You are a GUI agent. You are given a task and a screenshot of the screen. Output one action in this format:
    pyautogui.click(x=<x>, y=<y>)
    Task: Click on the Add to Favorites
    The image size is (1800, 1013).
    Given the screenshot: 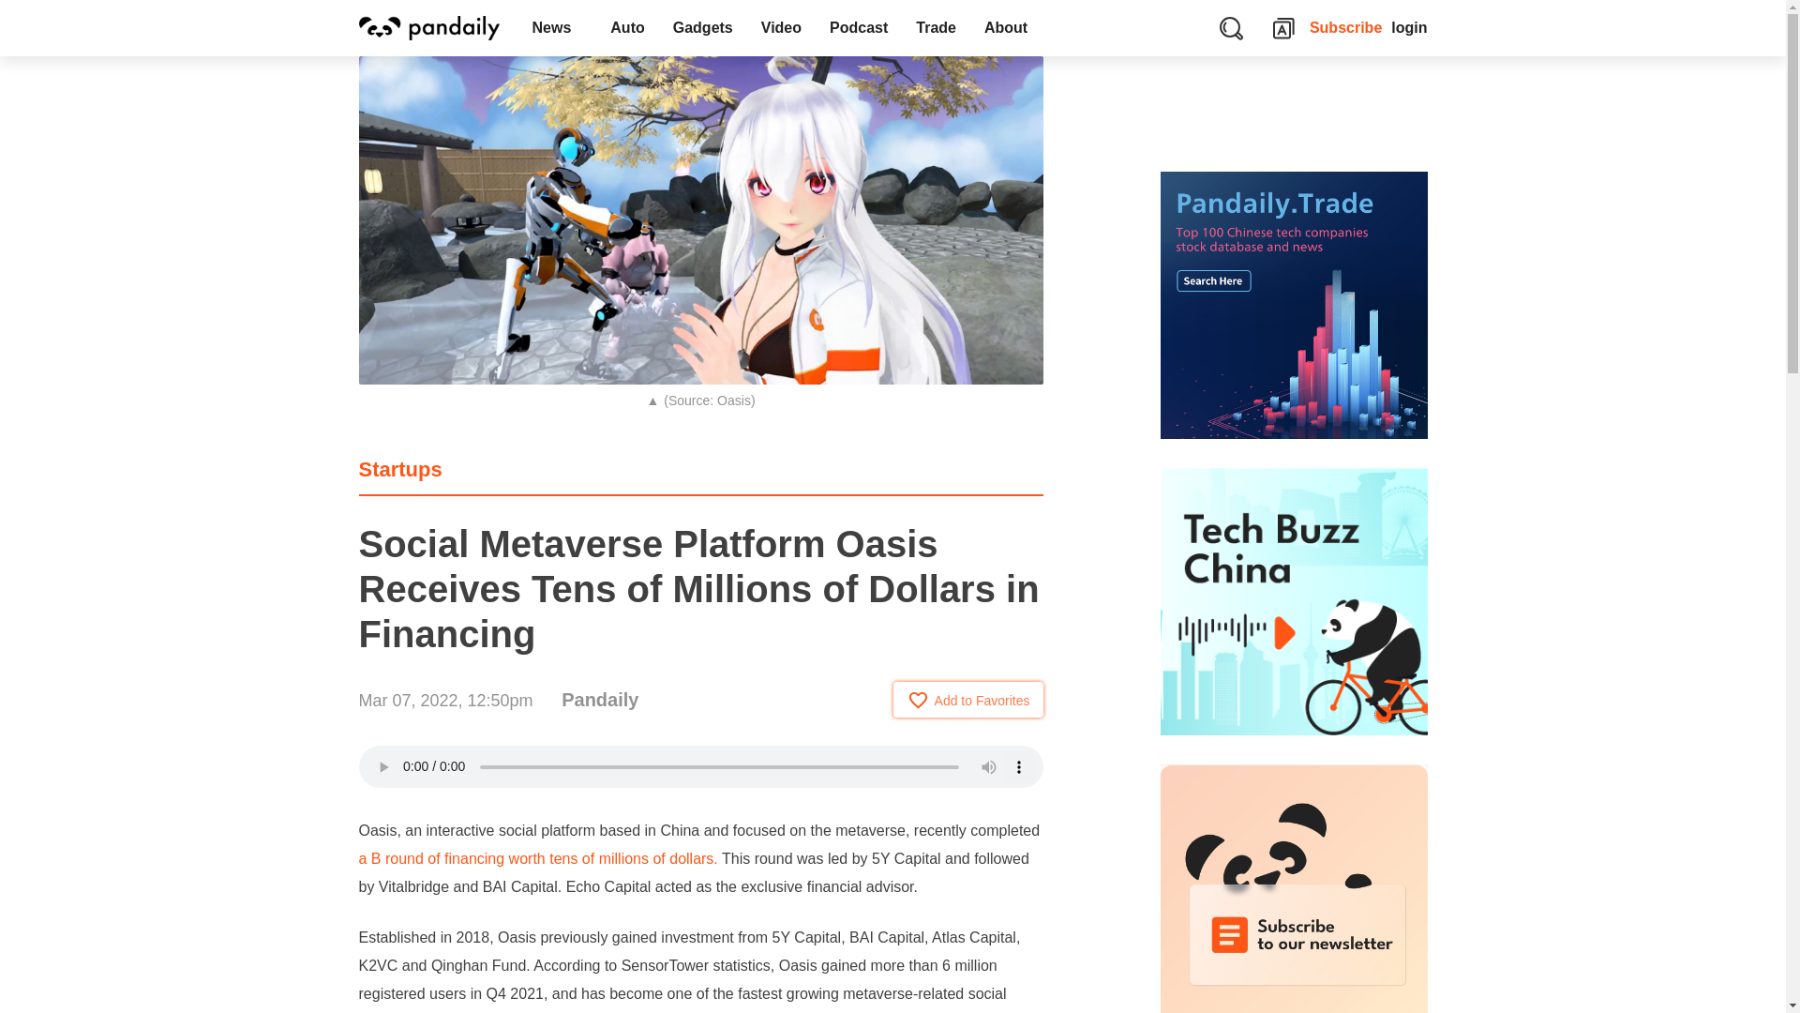 What is the action you would take?
    pyautogui.click(x=967, y=699)
    